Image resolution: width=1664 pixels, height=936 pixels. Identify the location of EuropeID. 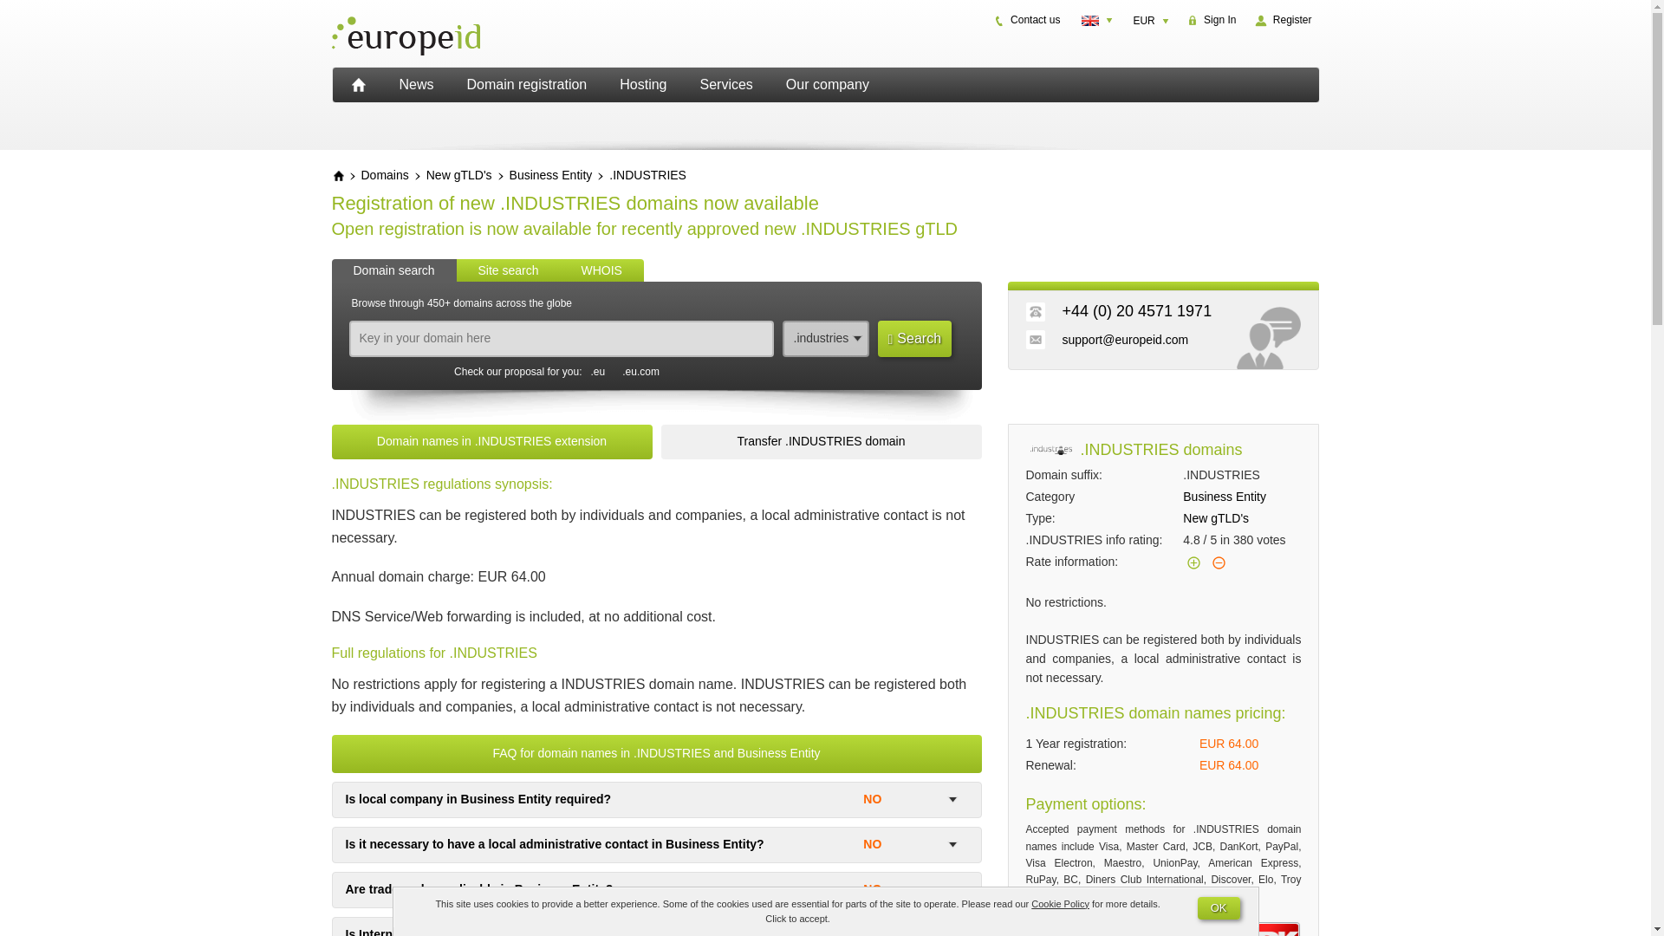
(358, 84).